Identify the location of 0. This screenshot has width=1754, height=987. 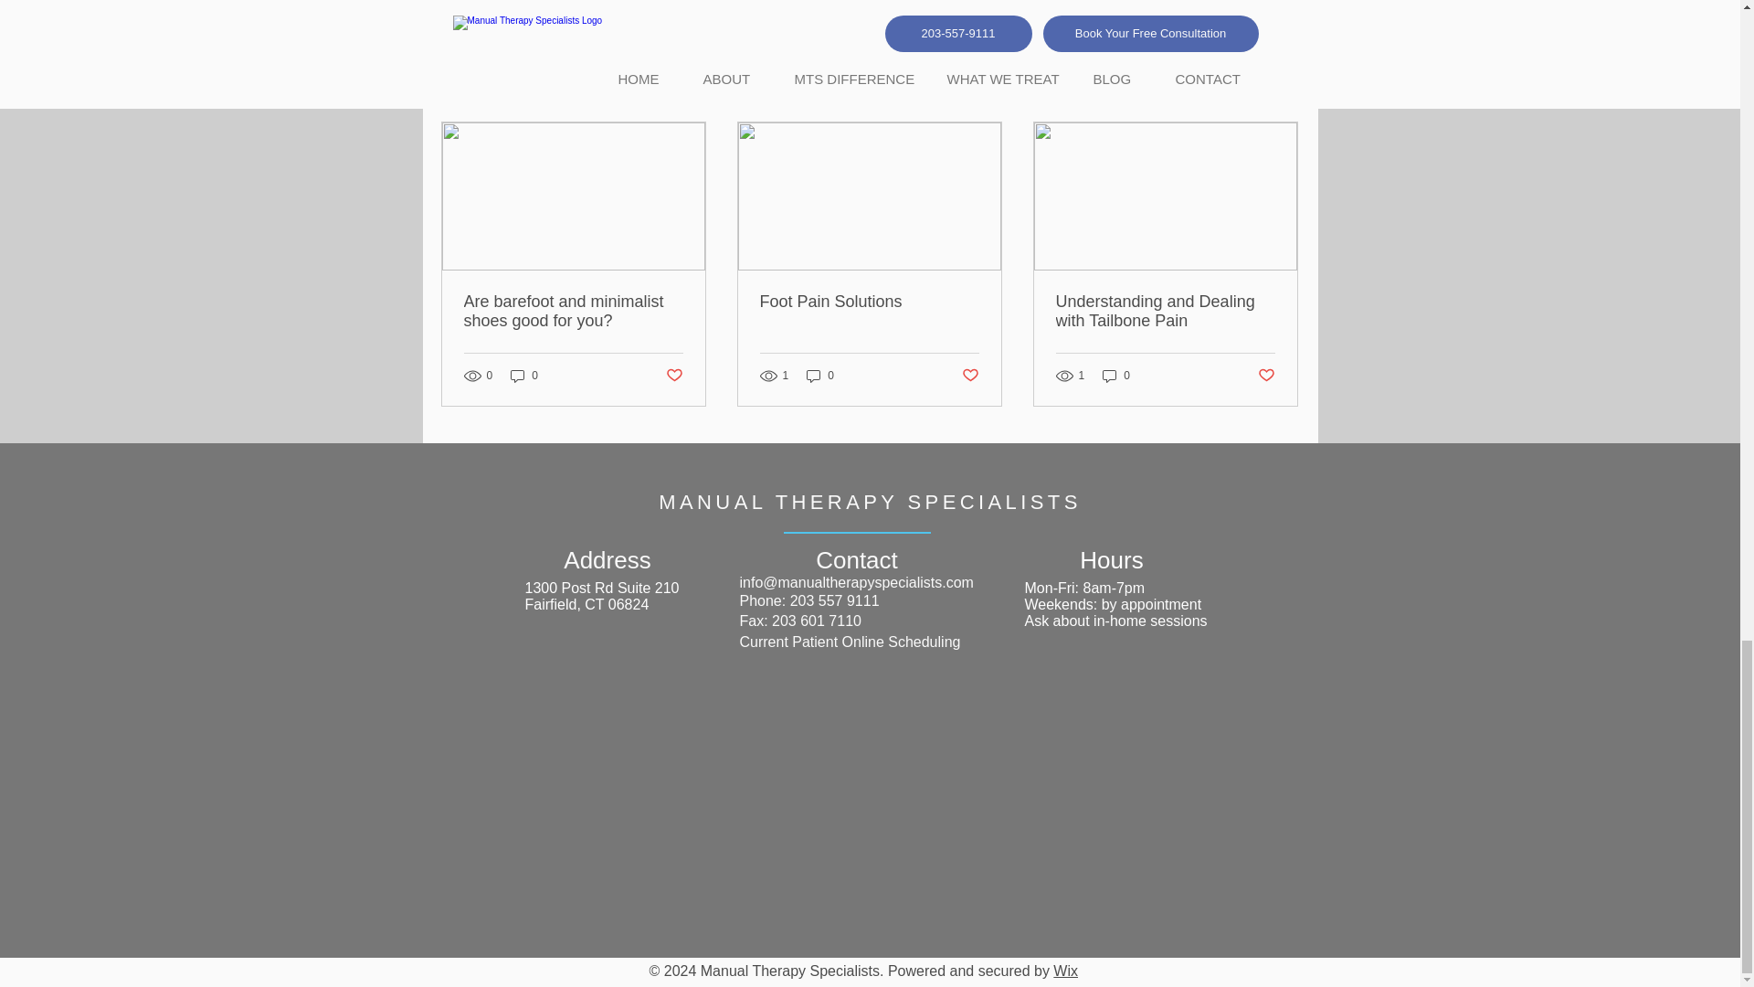
(1116, 376).